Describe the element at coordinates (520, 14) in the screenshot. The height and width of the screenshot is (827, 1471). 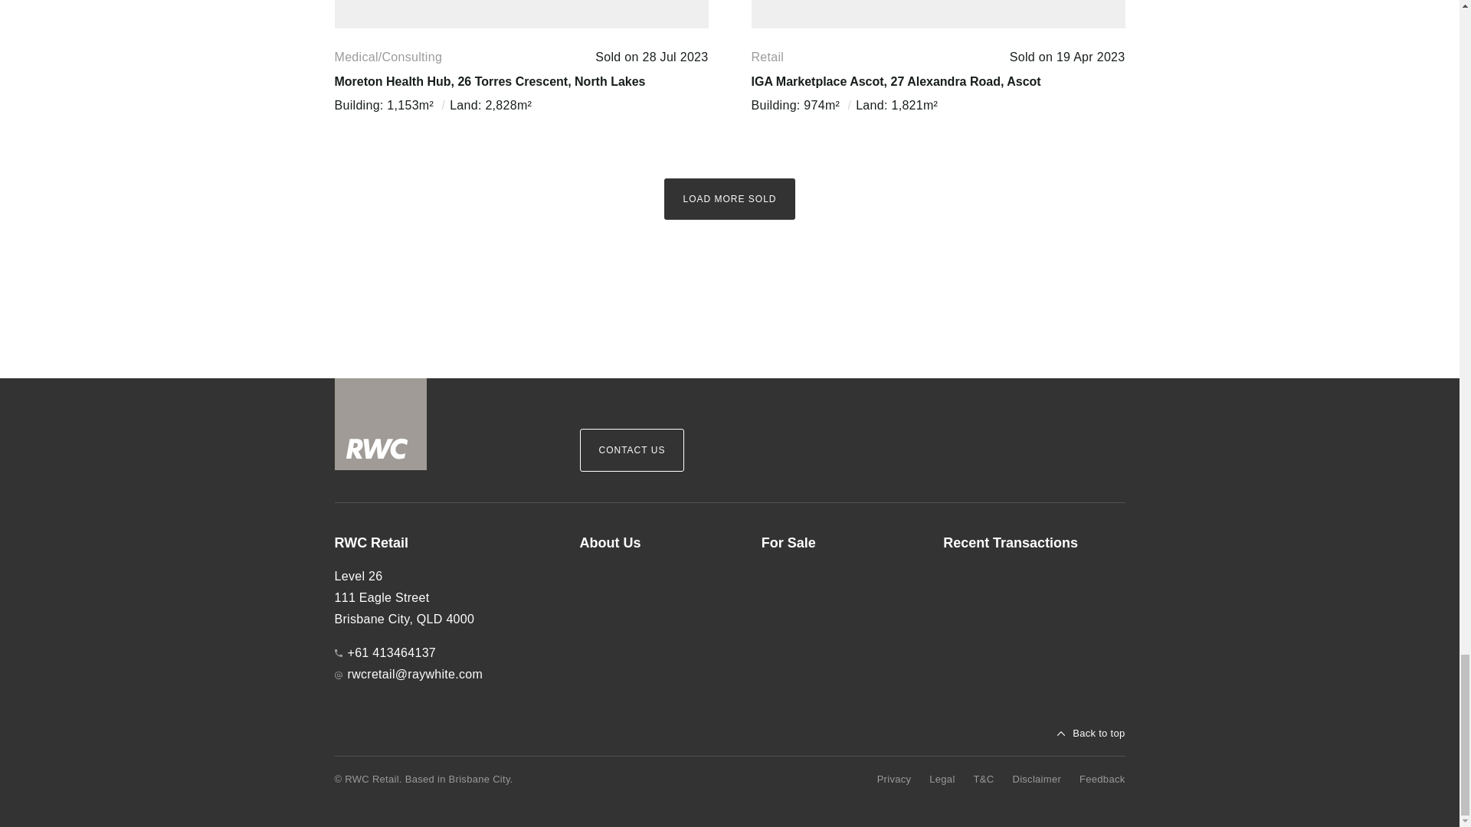
I see `SOLD` at that location.